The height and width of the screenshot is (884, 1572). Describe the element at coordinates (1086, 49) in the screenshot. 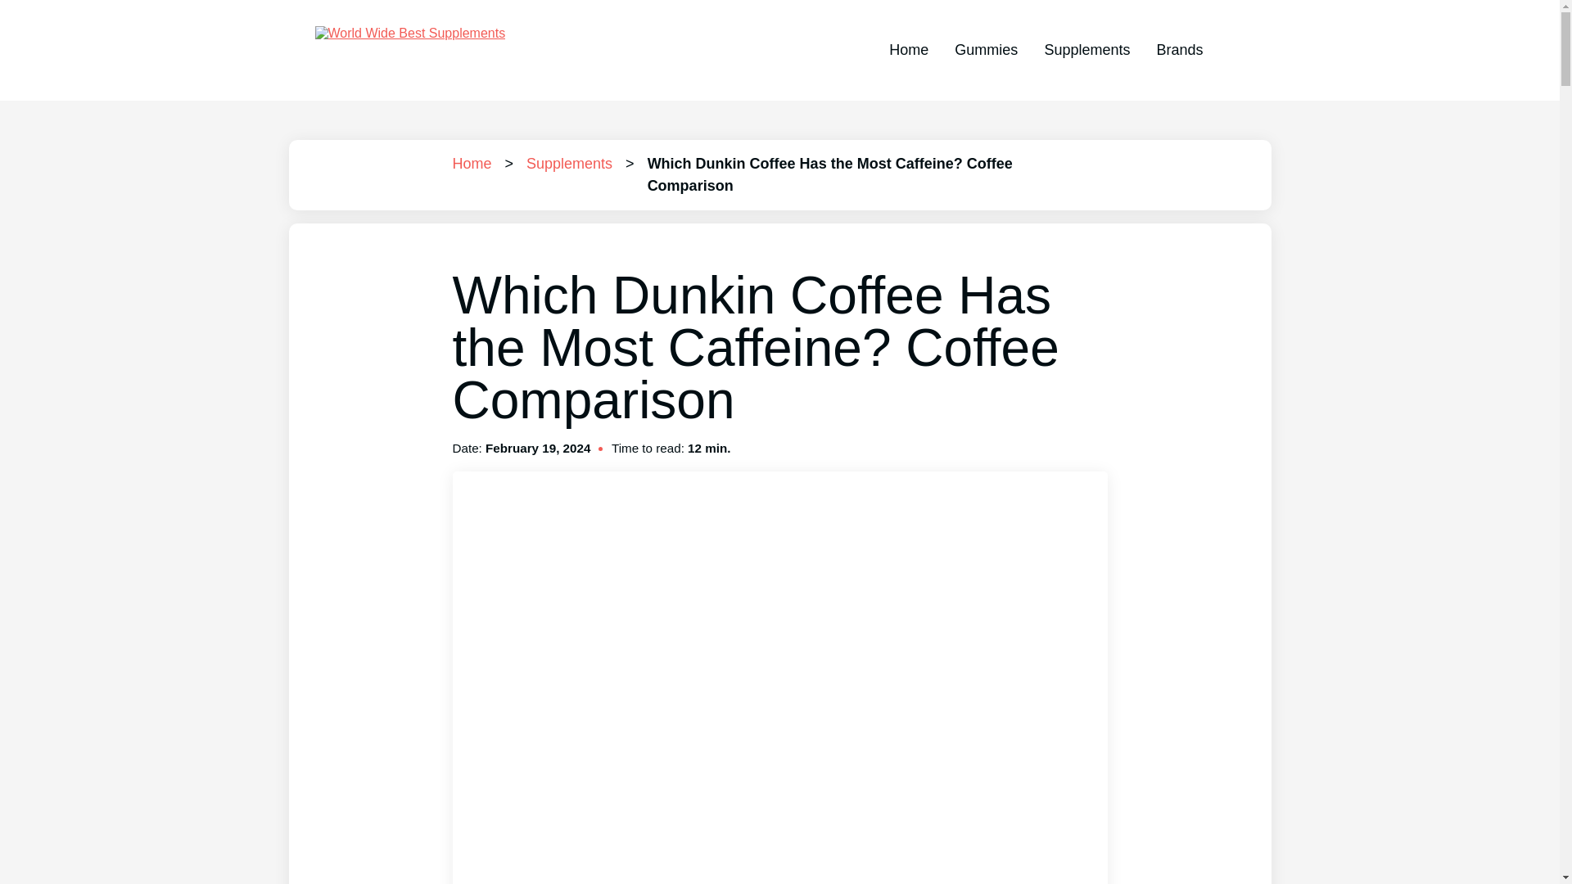

I see `Supplements` at that location.